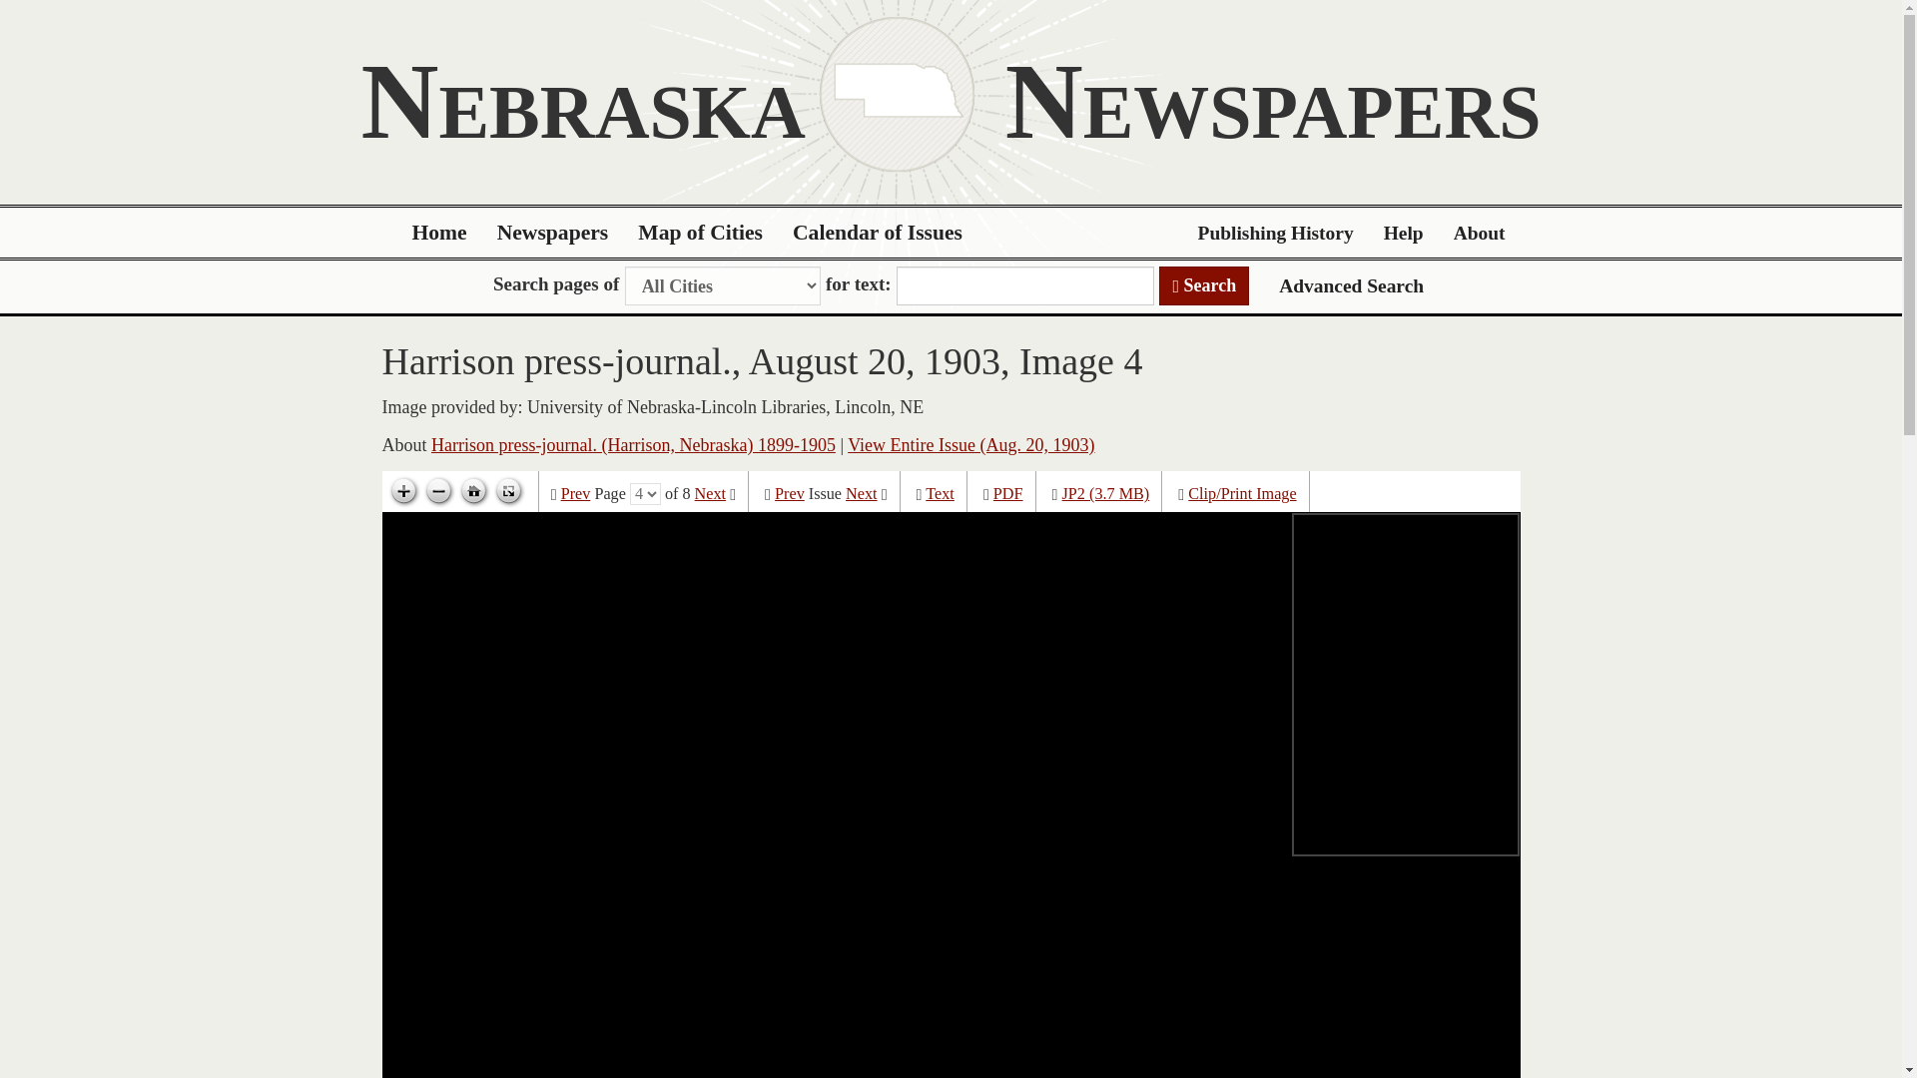 Image resolution: width=1917 pixels, height=1078 pixels. What do you see at coordinates (507, 491) in the screenshot?
I see `Toggle full page` at bounding box center [507, 491].